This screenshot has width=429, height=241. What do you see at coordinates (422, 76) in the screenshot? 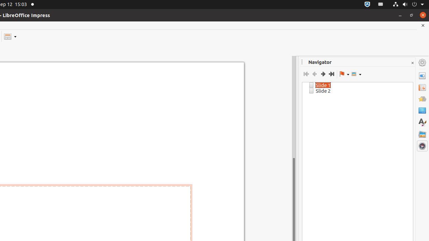
I see `Properties` at bounding box center [422, 76].